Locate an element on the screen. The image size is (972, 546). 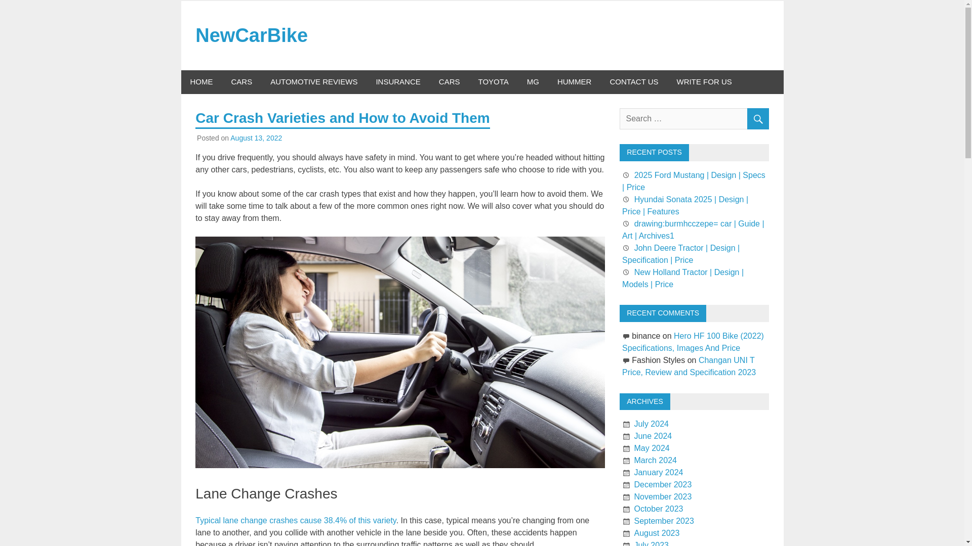
WRITE FOR US is located at coordinates (704, 82).